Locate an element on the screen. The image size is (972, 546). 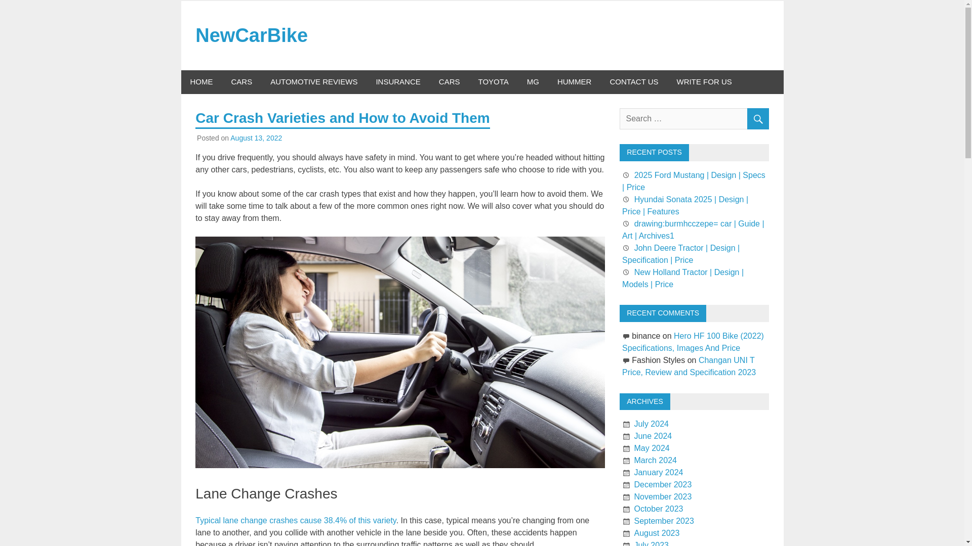
WRITE FOR US is located at coordinates (704, 82).